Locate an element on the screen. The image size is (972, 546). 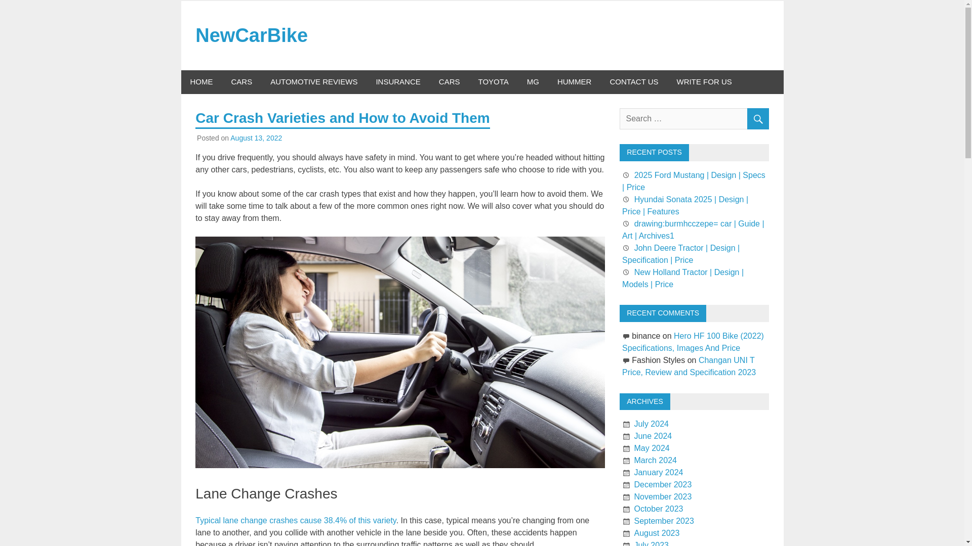
WRITE FOR US is located at coordinates (704, 82).